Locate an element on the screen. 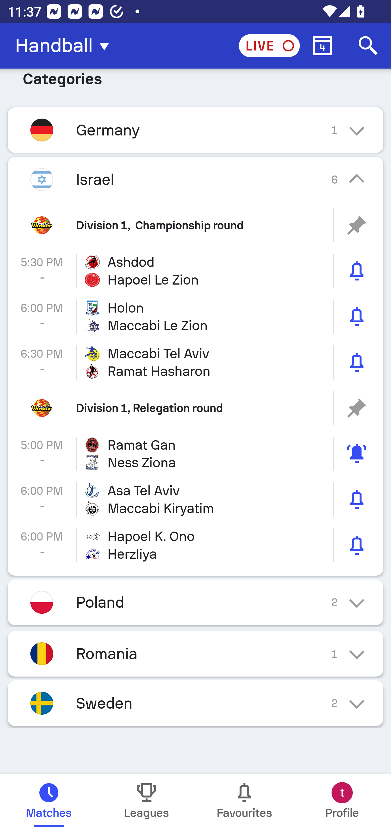  Israel 6 is located at coordinates (195, 179).